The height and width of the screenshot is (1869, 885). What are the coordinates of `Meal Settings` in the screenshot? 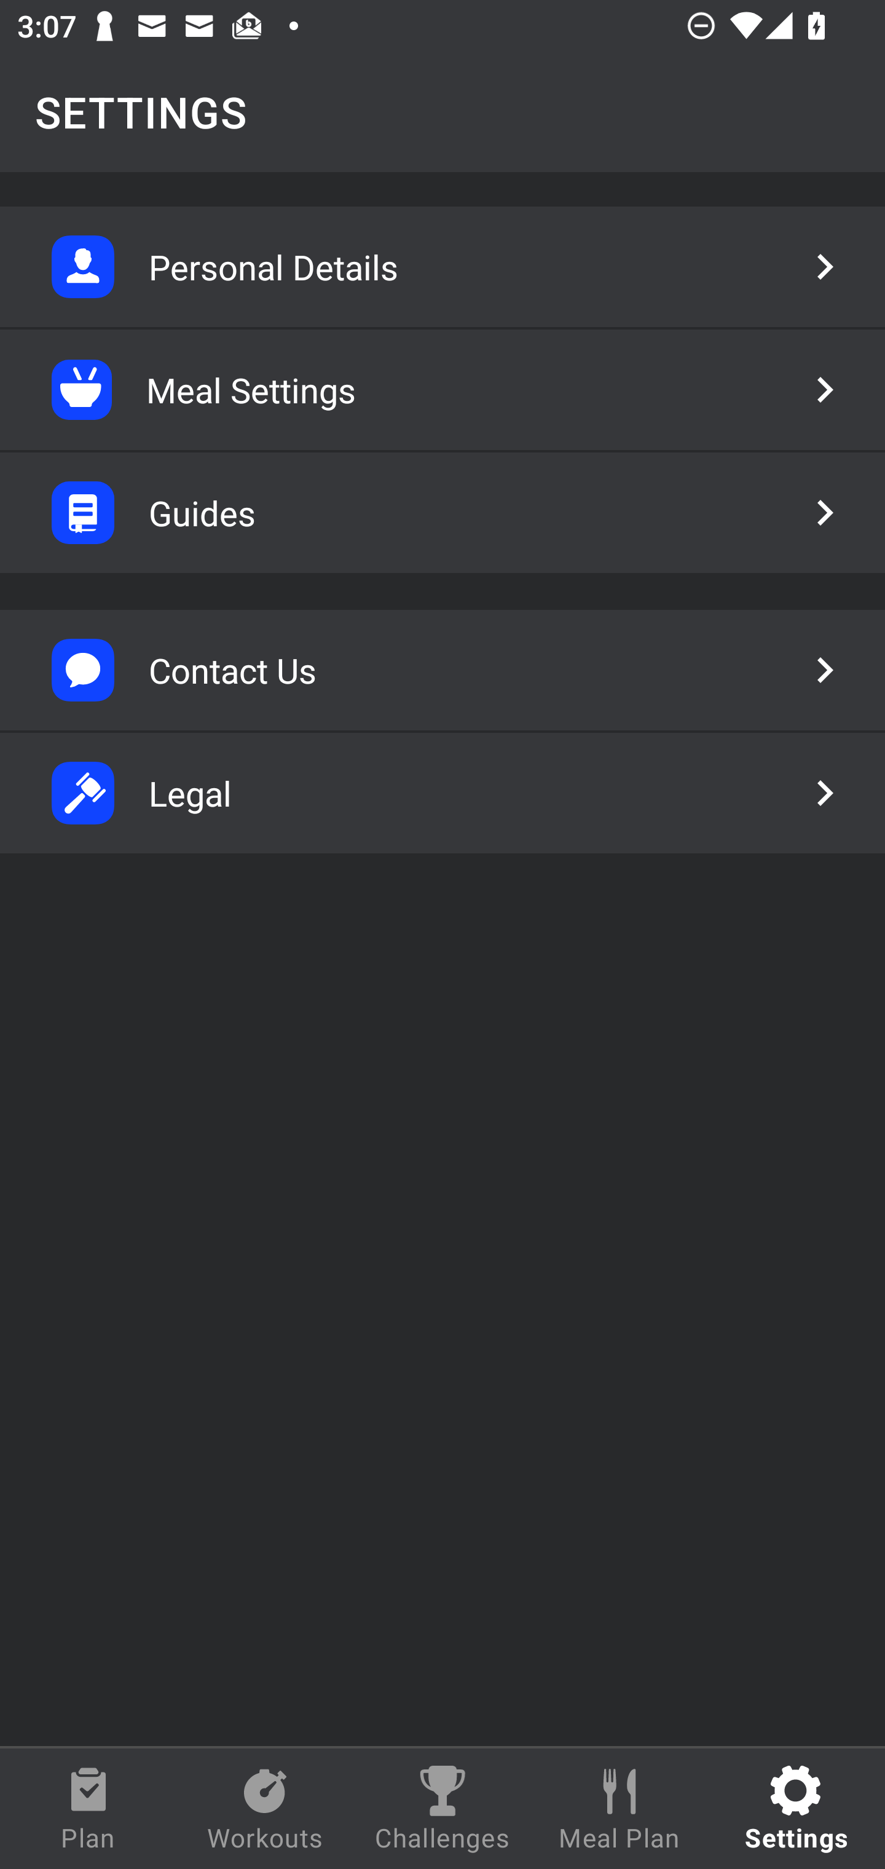 It's located at (442, 390).